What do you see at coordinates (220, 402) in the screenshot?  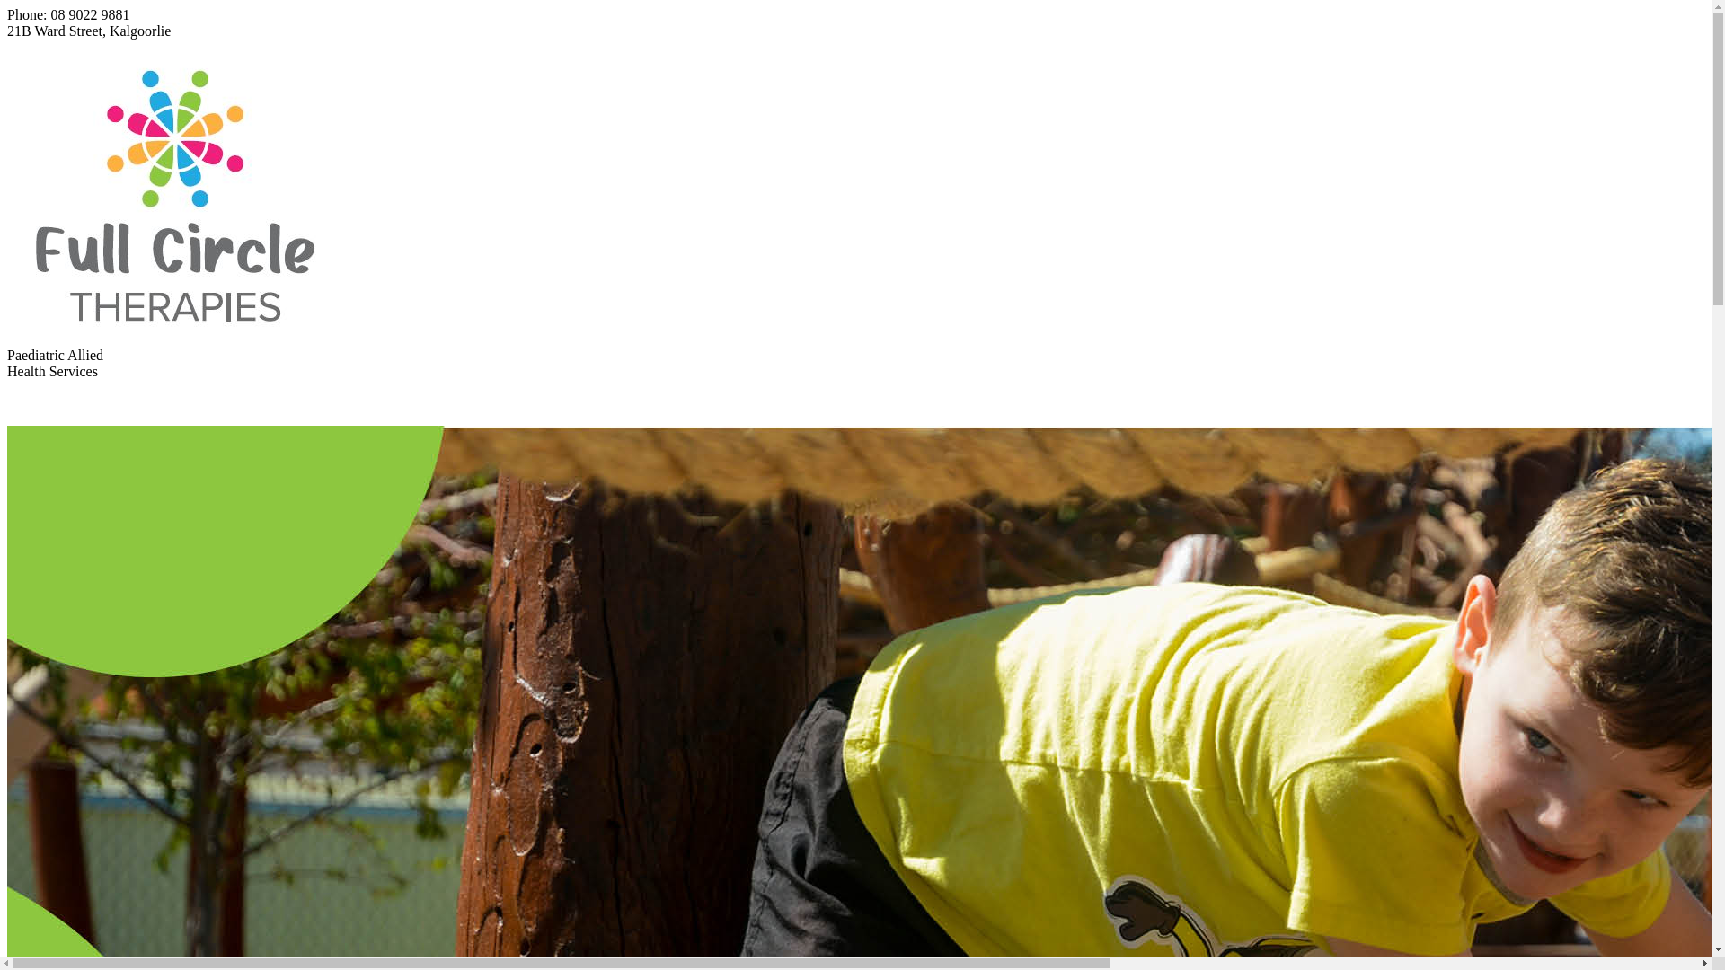 I see `SERVICES` at bounding box center [220, 402].